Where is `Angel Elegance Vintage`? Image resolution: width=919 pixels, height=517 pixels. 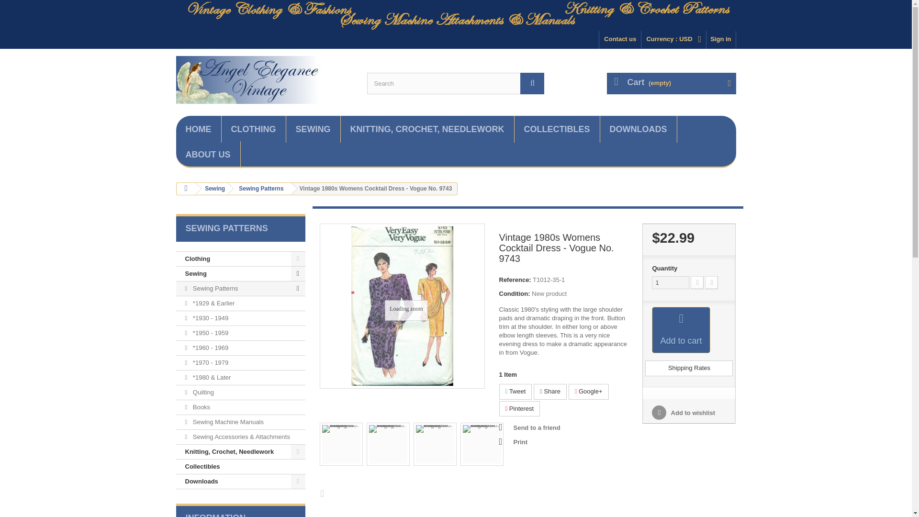 Angel Elegance Vintage is located at coordinates (264, 79).